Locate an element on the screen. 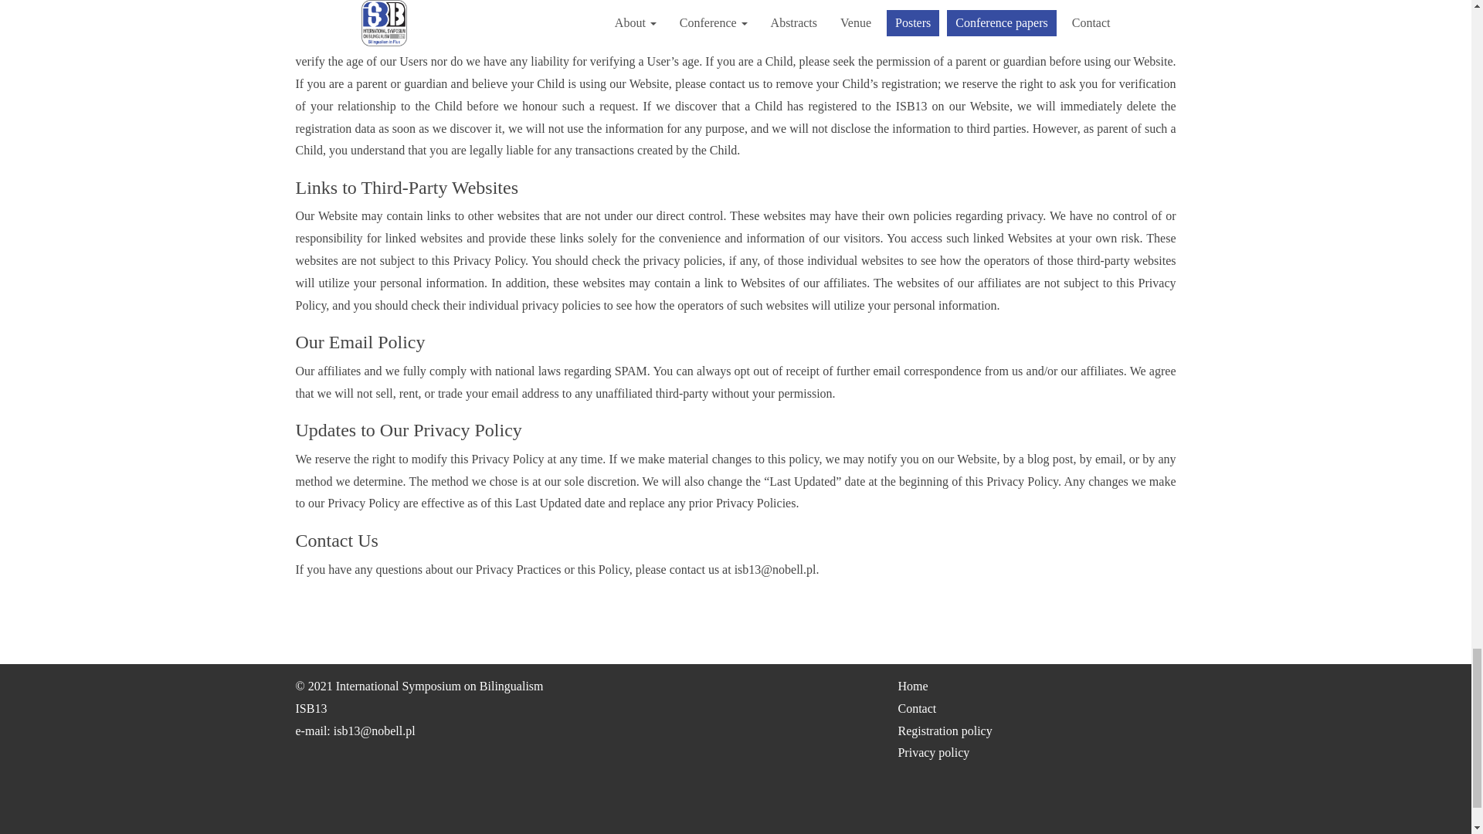 The image size is (1483, 834). Contact is located at coordinates (916, 708).